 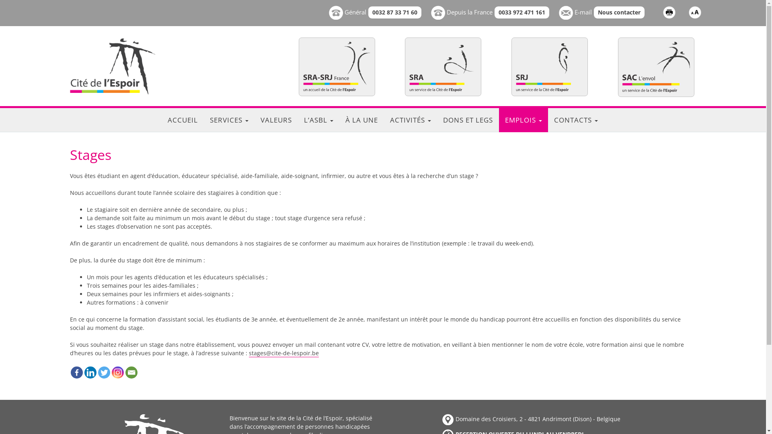 I want to click on EMPLOIS, so click(x=524, y=120).